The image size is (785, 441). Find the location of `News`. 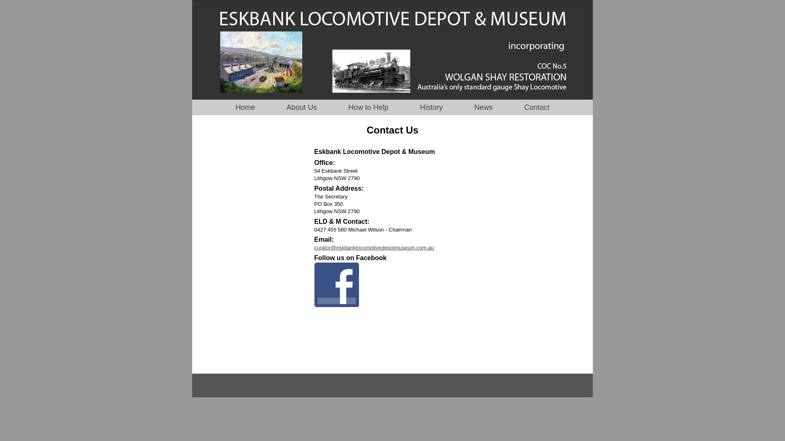

News is located at coordinates (483, 107).